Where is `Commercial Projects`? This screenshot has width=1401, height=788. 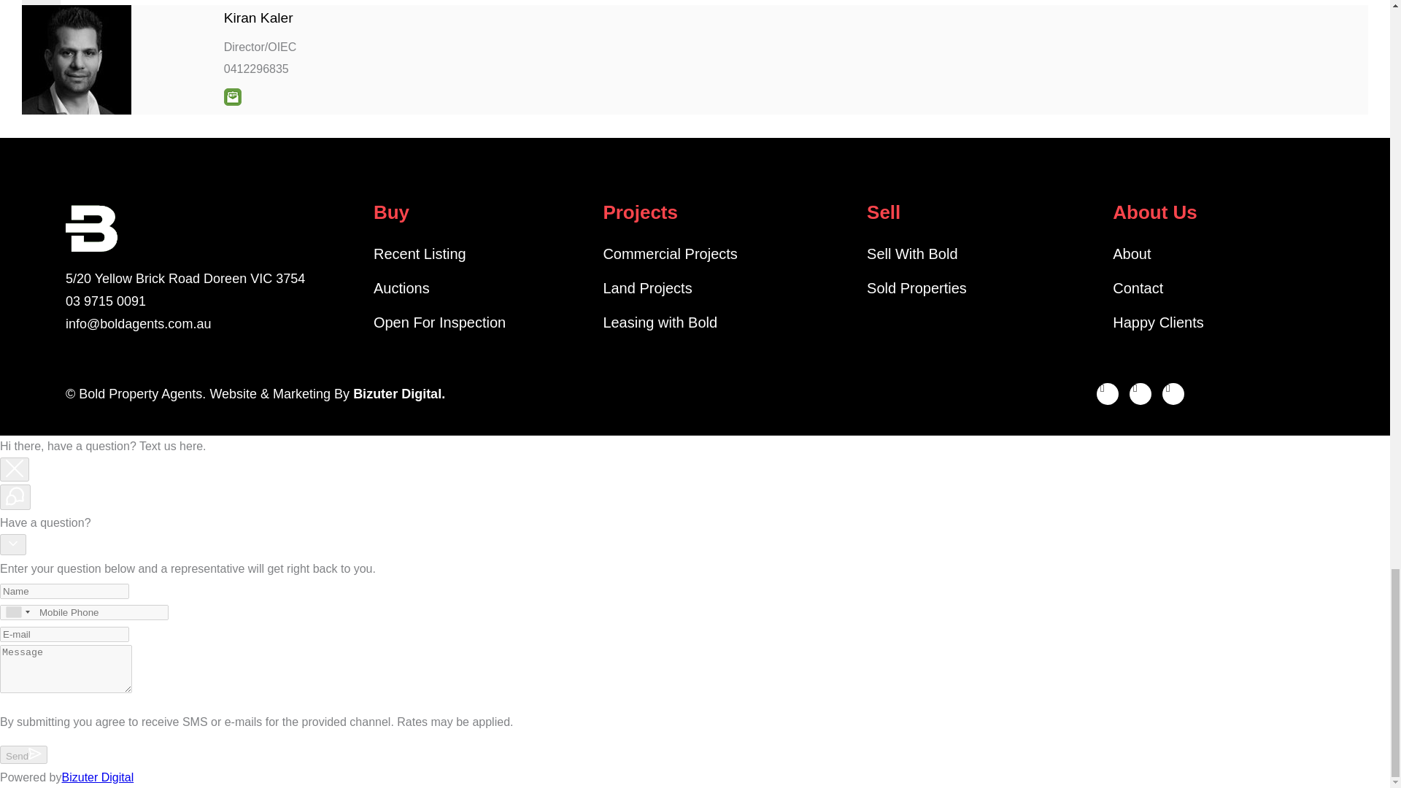 Commercial Projects is located at coordinates (727, 253).